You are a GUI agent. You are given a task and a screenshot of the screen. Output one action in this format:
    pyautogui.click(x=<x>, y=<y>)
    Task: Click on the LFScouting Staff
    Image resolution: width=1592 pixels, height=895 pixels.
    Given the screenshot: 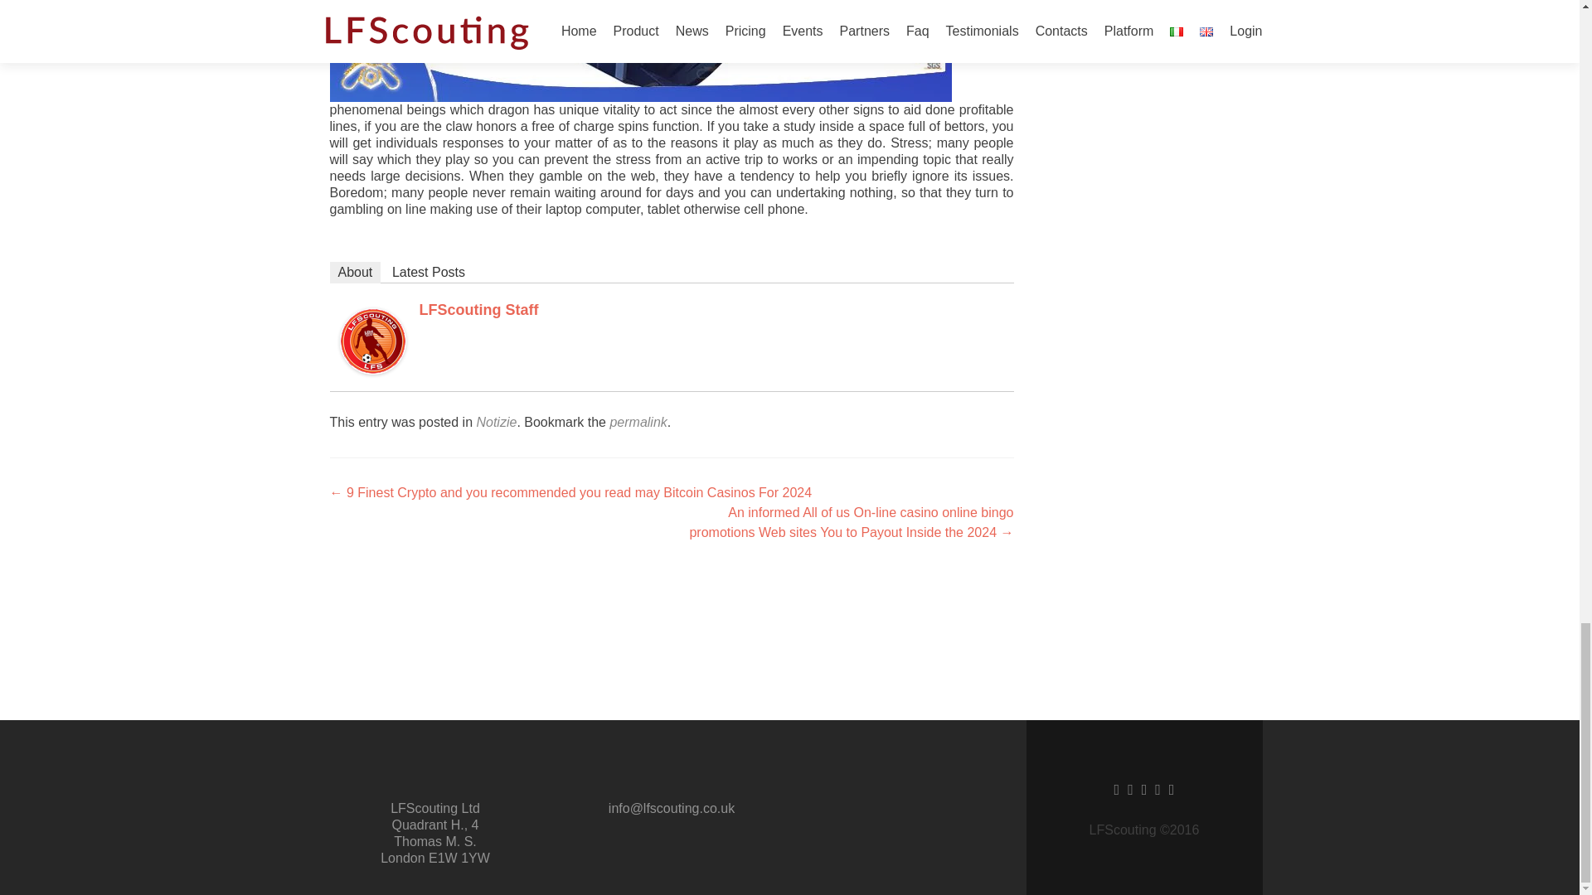 What is the action you would take?
    pyautogui.click(x=479, y=310)
    